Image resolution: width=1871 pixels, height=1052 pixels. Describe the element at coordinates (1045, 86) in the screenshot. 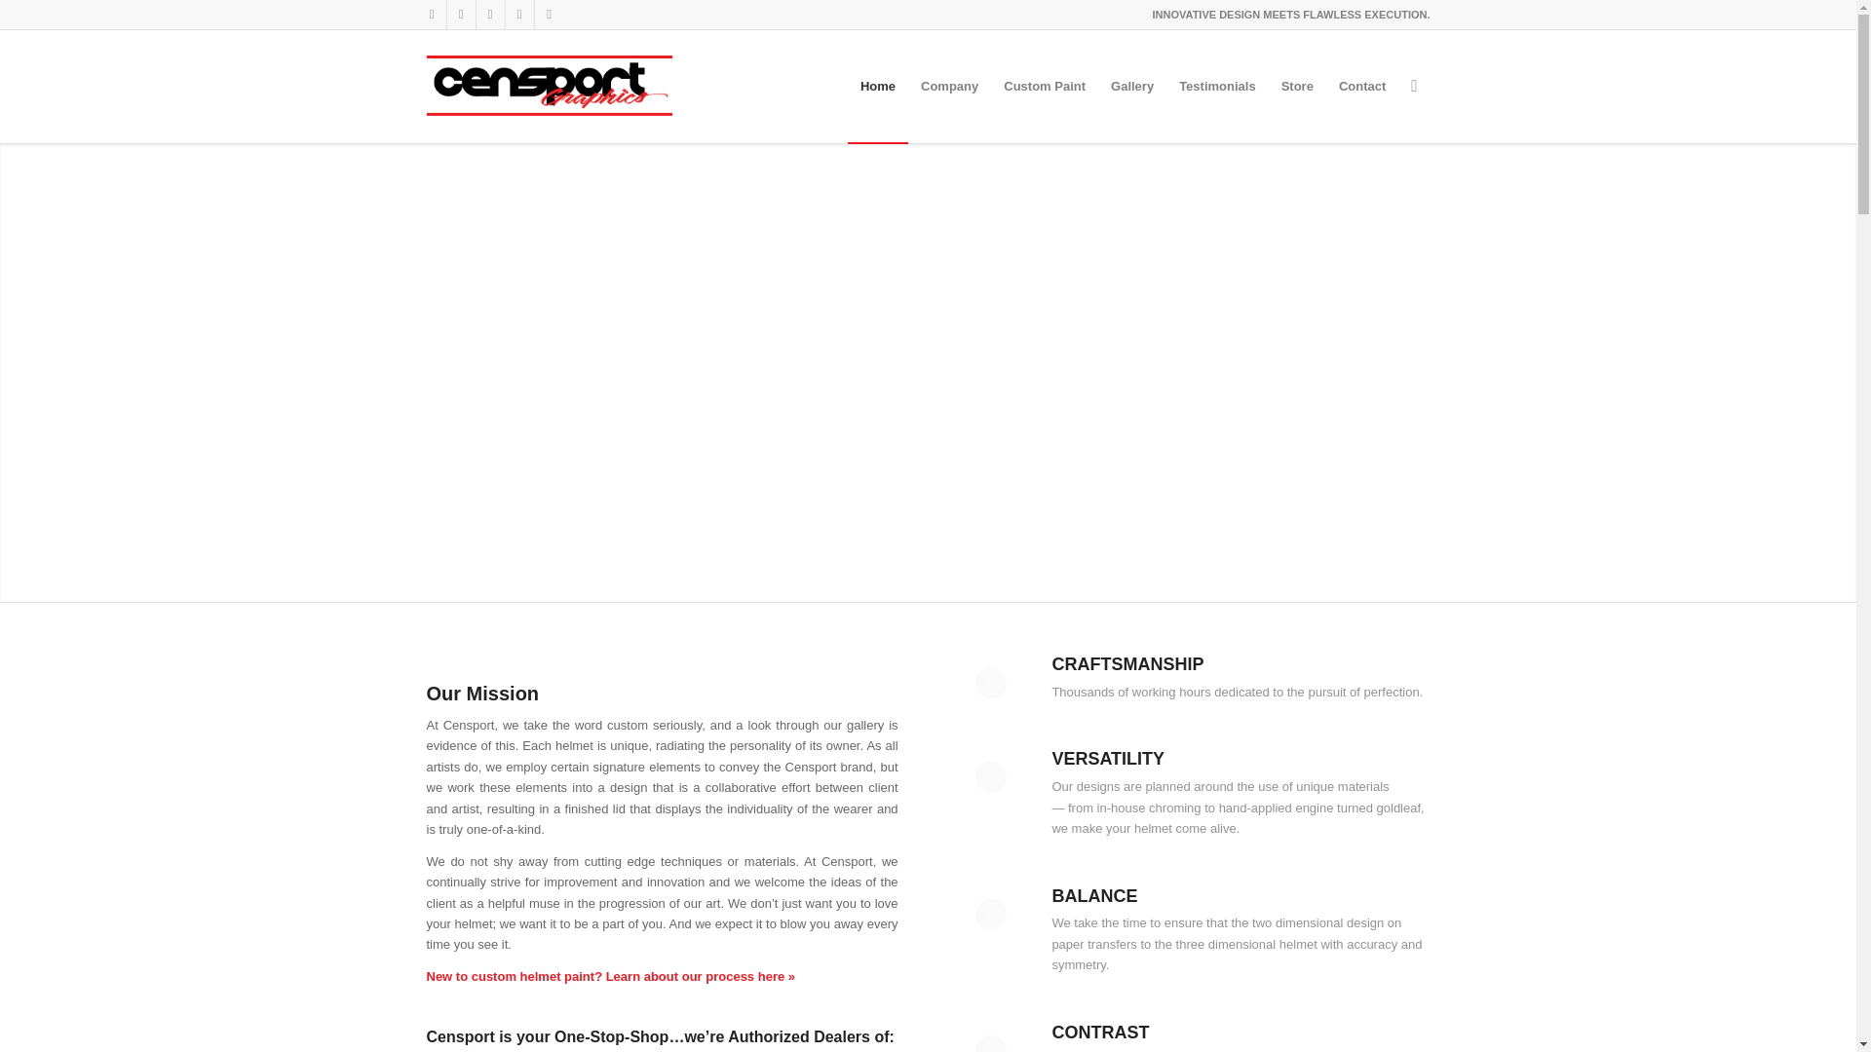

I see `Custom Paint` at that location.